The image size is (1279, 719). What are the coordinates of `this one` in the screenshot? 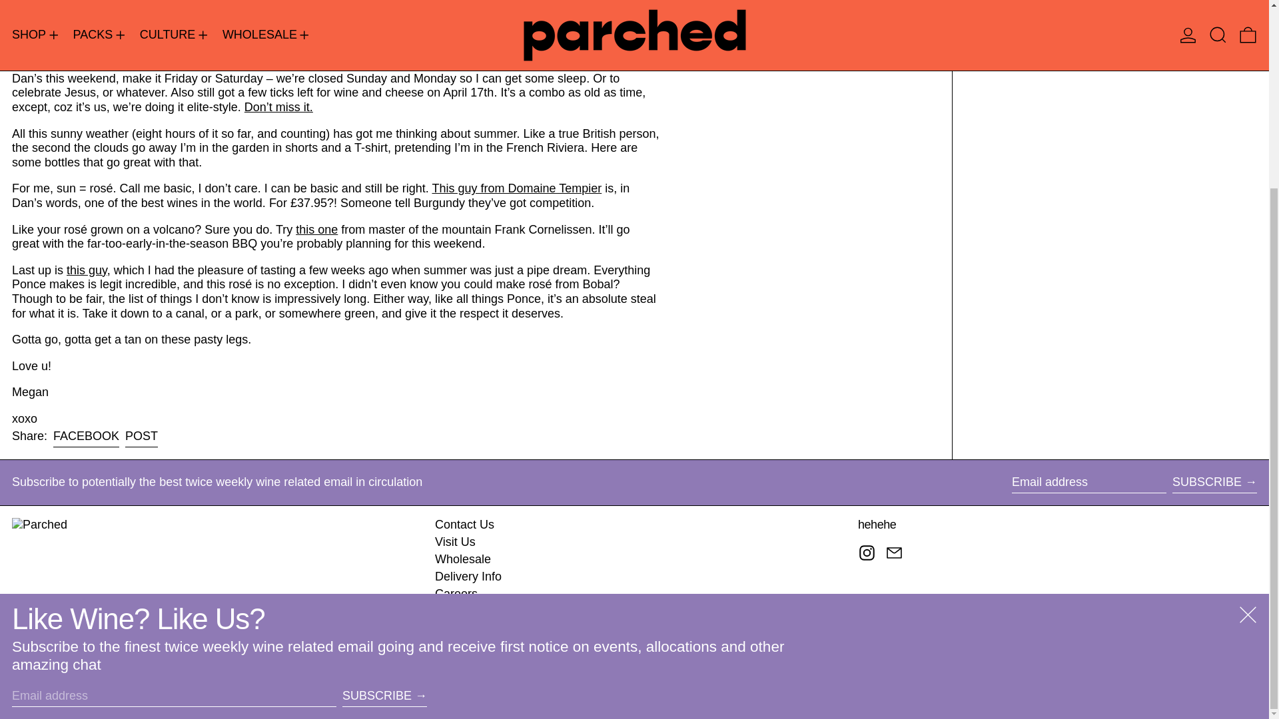 It's located at (316, 229).